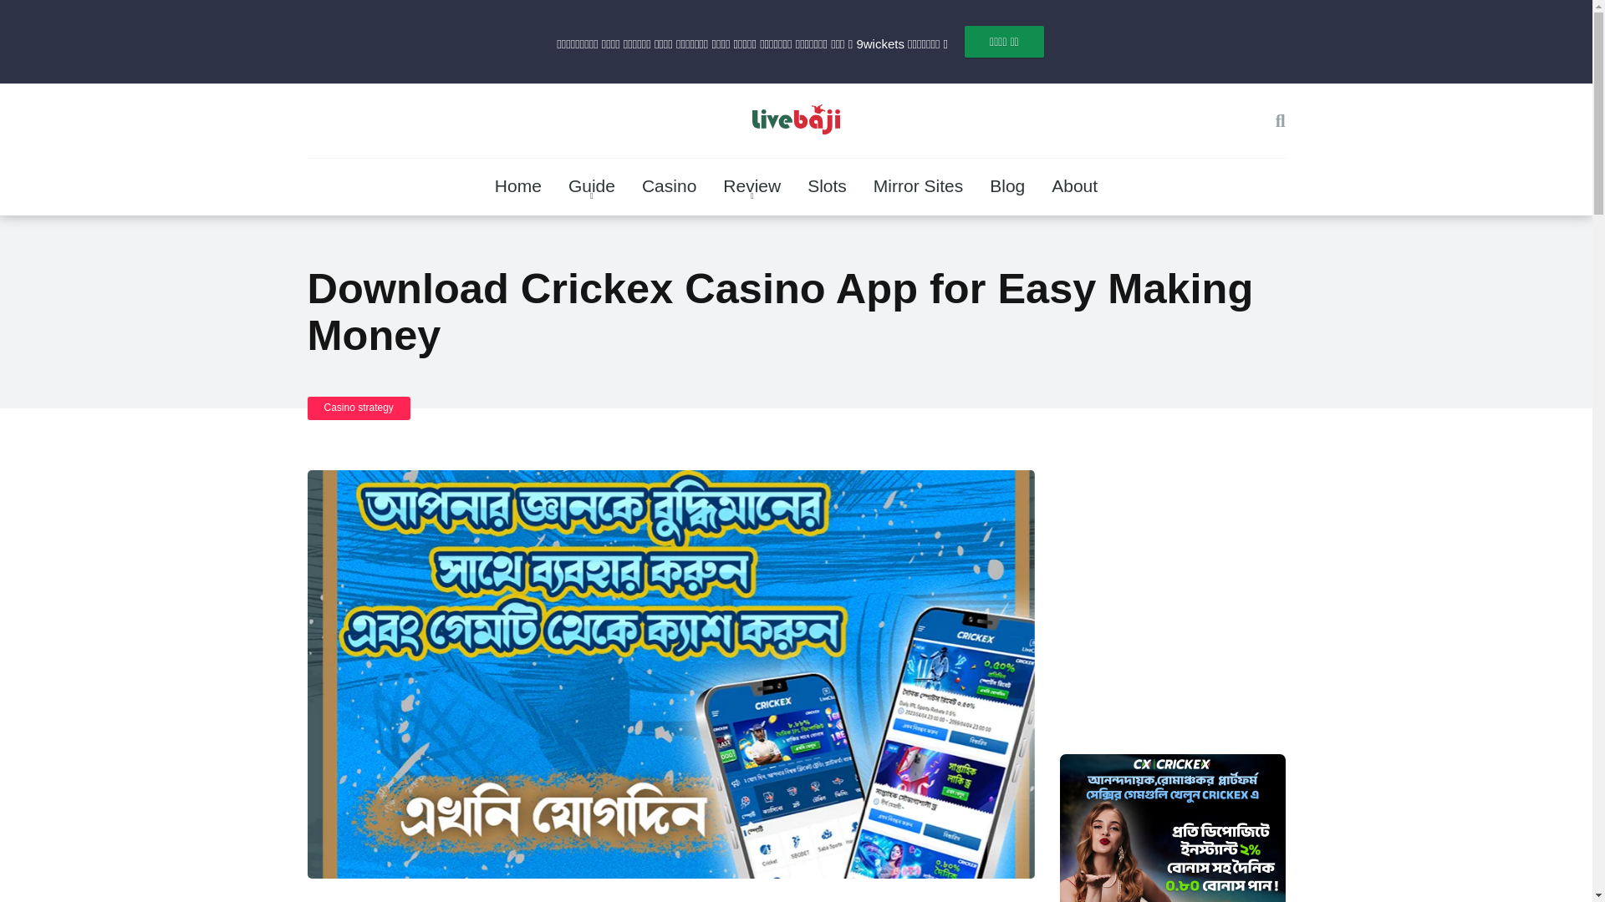 The width and height of the screenshot is (1605, 902). I want to click on Review, so click(752, 187).